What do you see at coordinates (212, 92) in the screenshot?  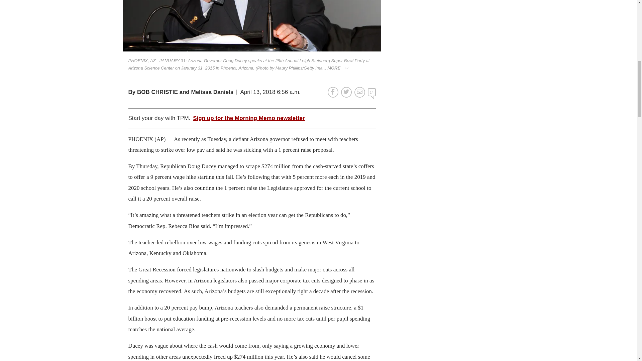 I see `Melissa Daniels` at bounding box center [212, 92].